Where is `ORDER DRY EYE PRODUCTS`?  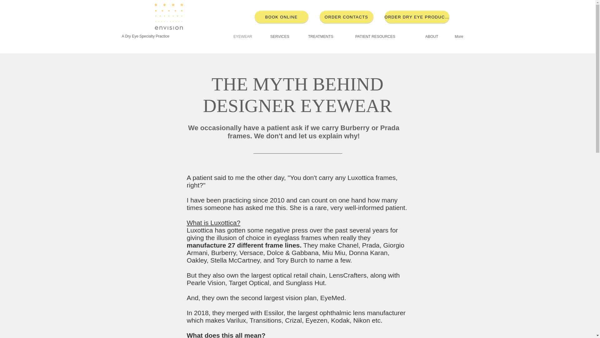 ORDER DRY EYE PRODUCTS is located at coordinates (417, 17).